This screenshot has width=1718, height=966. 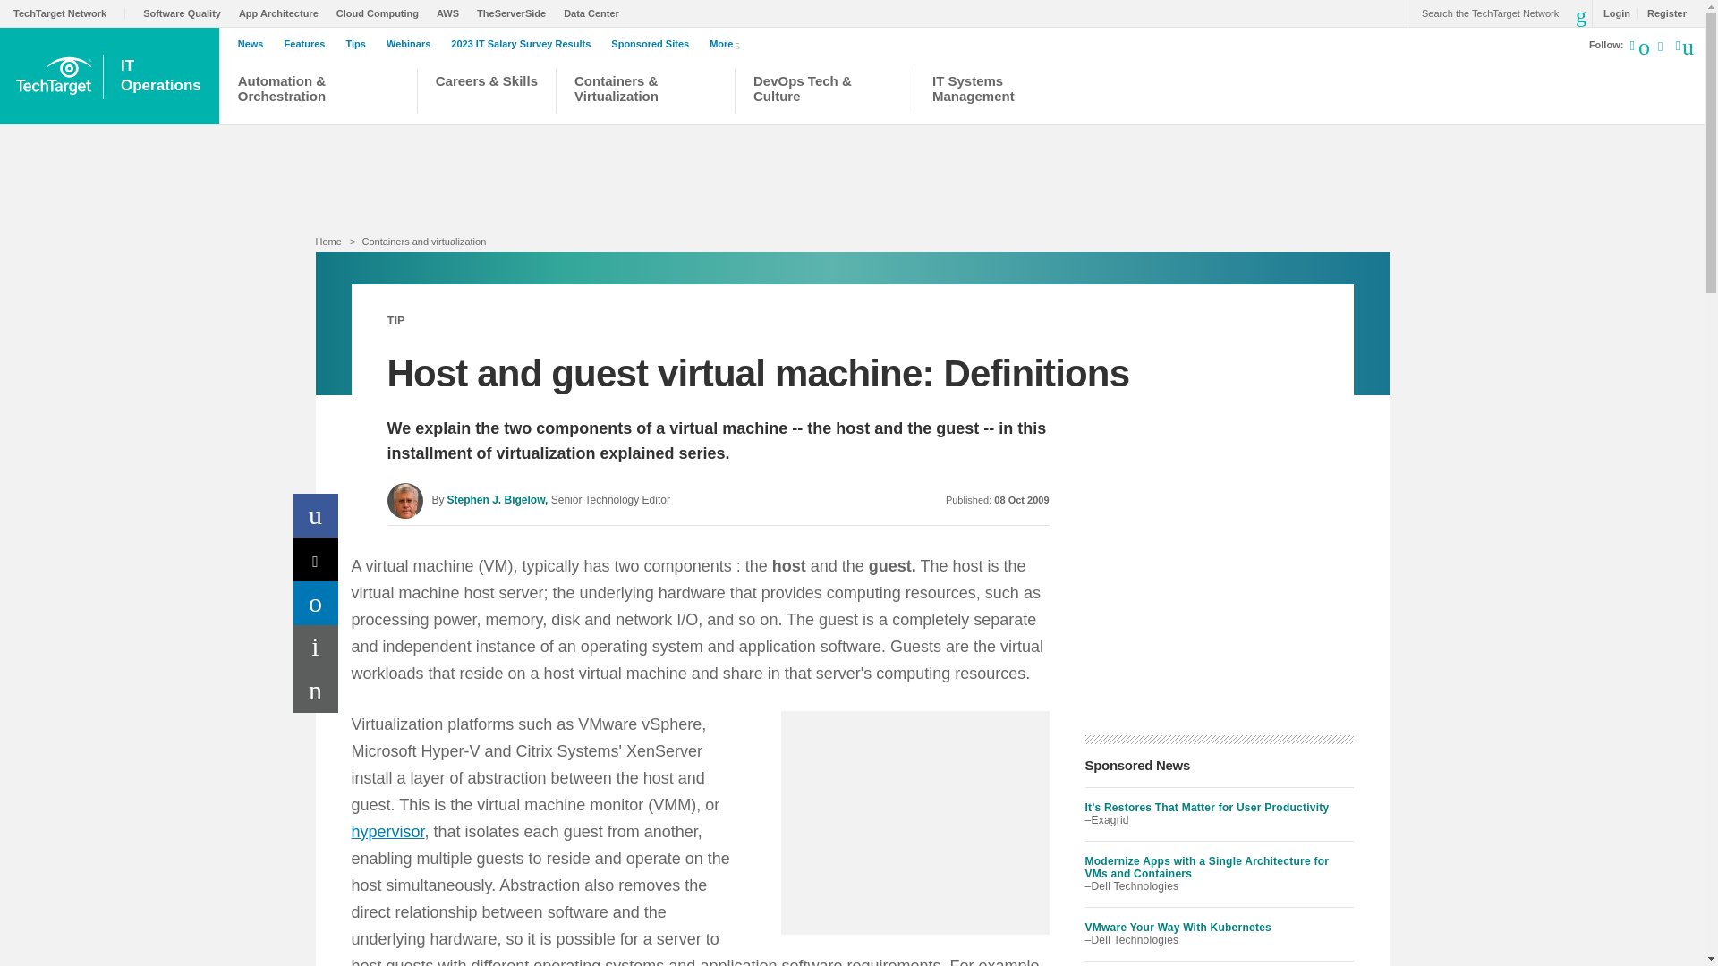 What do you see at coordinates (1612, 13) in the screenshot?
I see `Login` at bounding box center [1612, 13].